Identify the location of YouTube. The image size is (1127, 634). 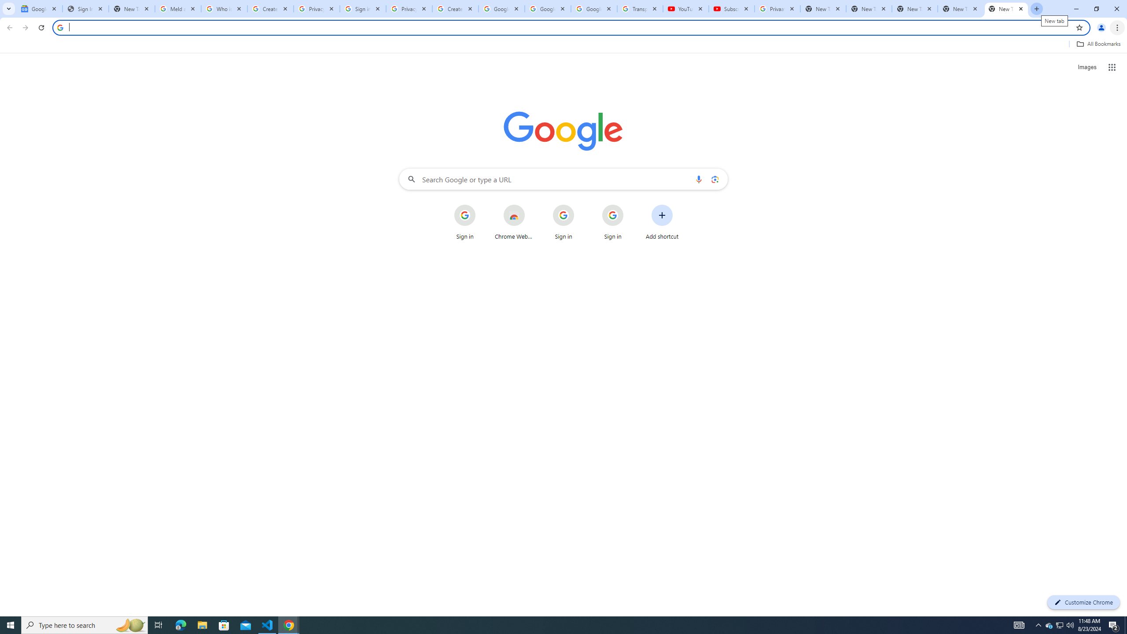
(685, 9).